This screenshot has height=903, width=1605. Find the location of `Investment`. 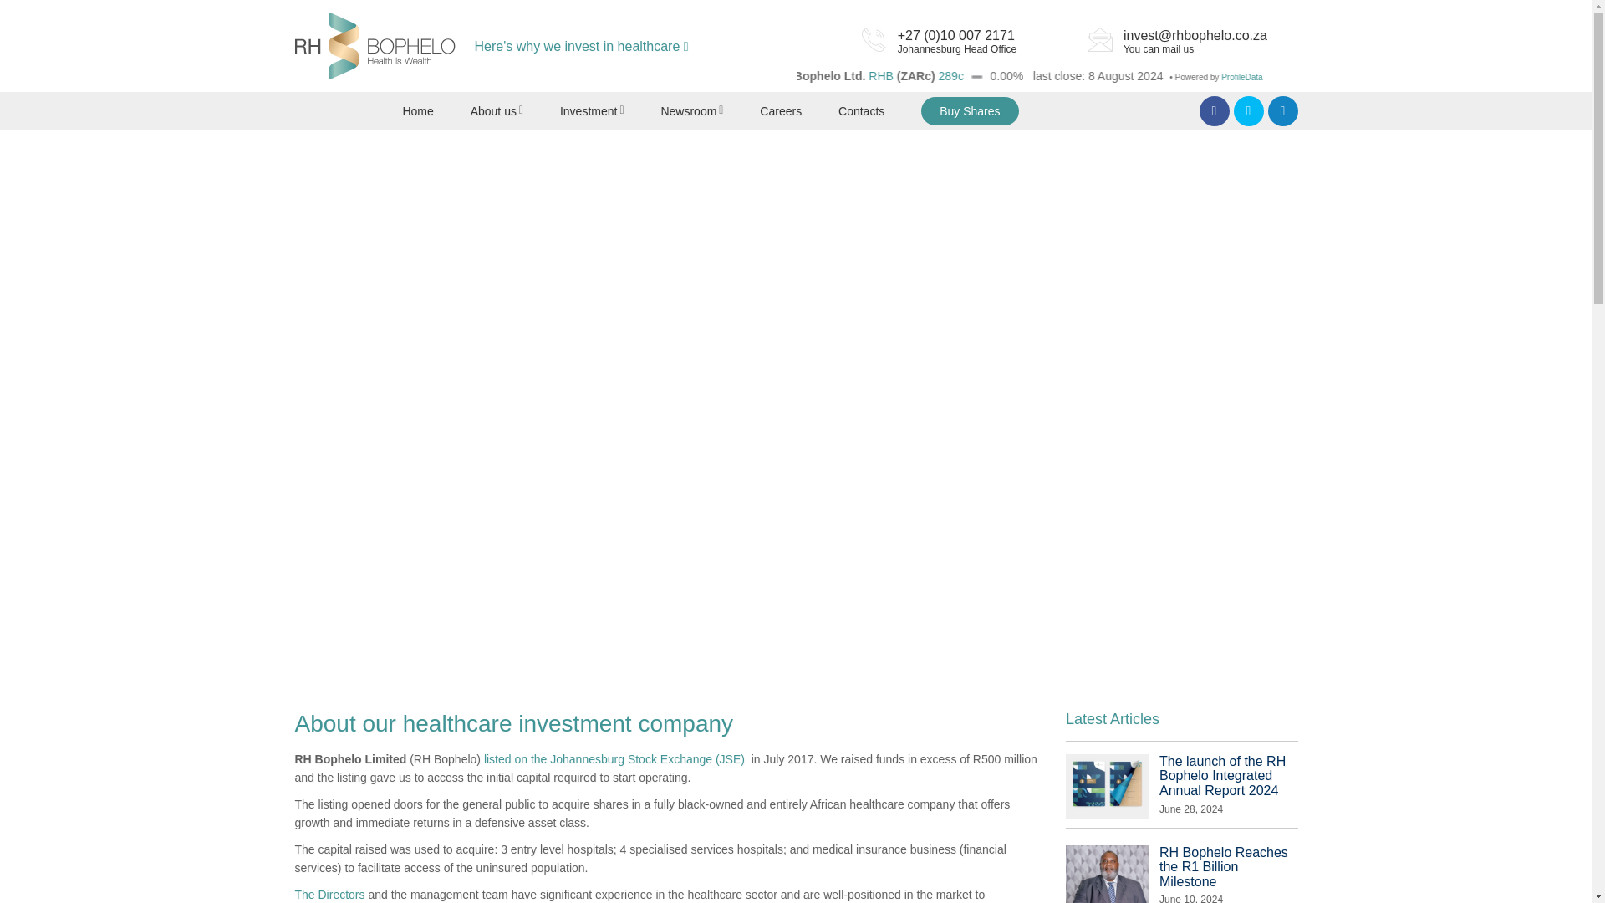

Investment is located at coordinates (588, 110).